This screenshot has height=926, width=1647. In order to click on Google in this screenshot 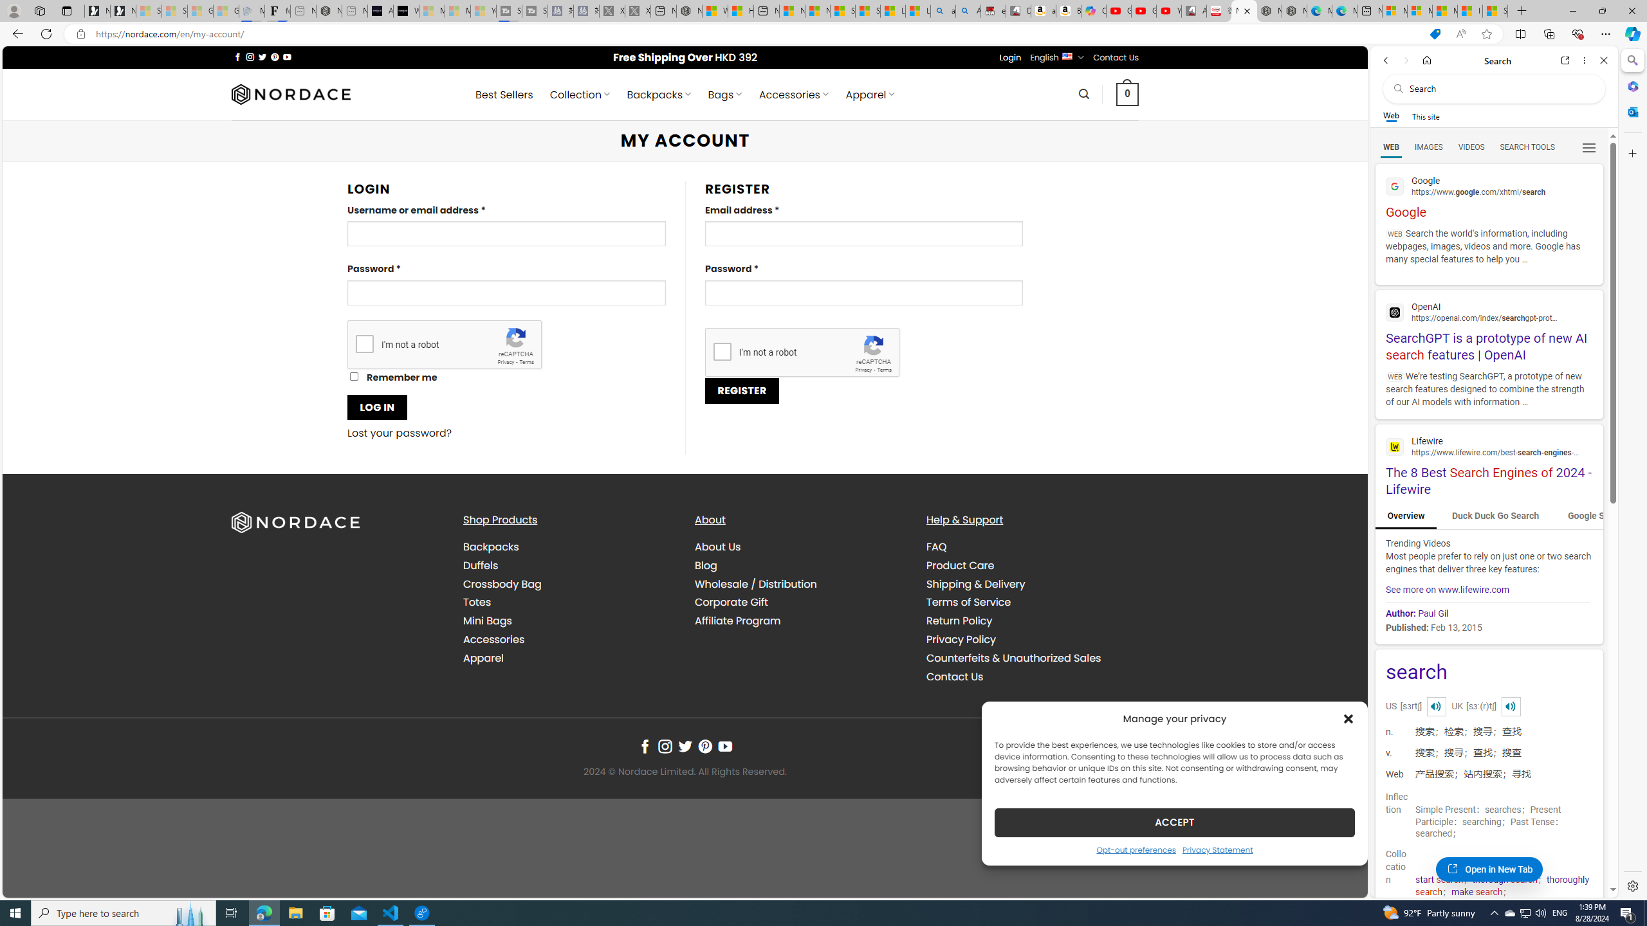, I will do `click(1489, 195)`.